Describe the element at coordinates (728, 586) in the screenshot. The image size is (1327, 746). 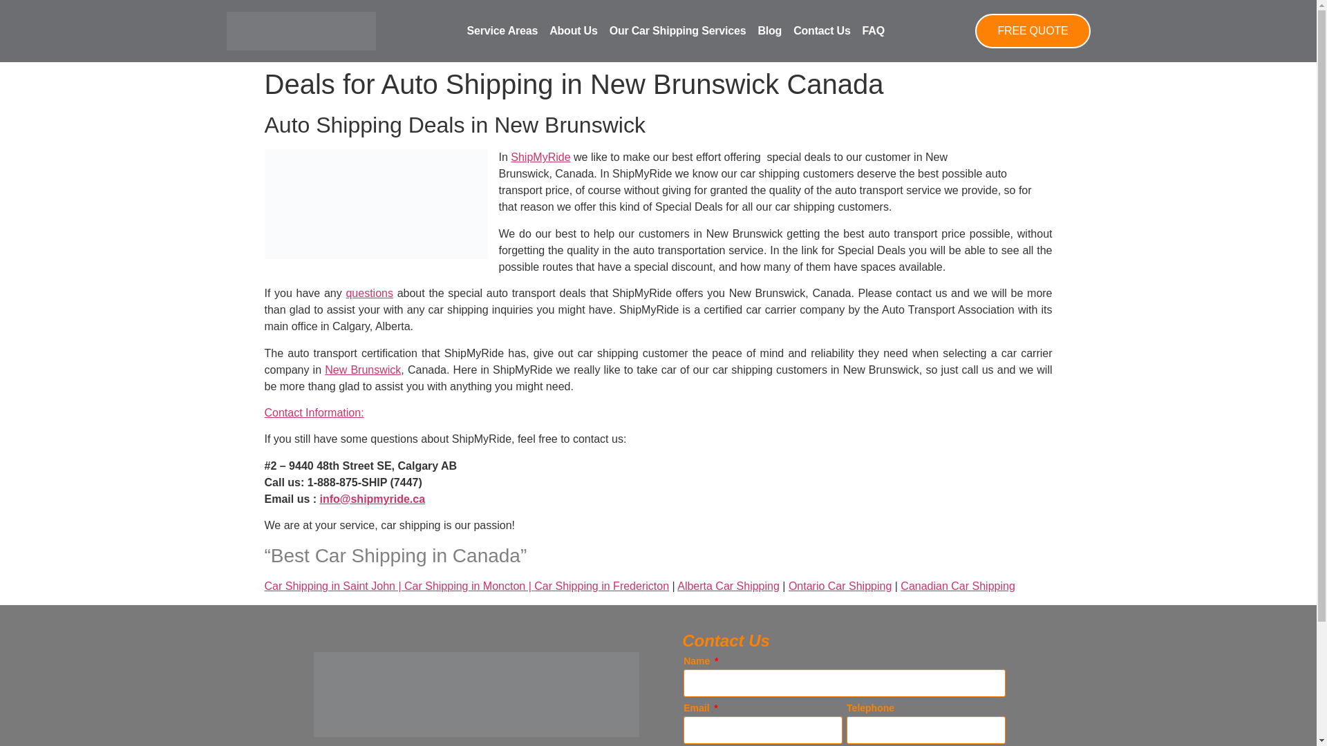
I see `Start with Car Shipping Service in Alberta Canada` at that location.